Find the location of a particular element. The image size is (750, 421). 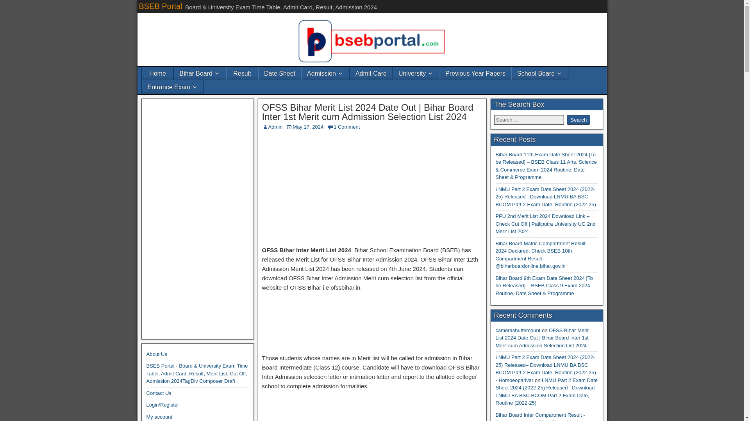

Search is located at coordinates (579, 119).